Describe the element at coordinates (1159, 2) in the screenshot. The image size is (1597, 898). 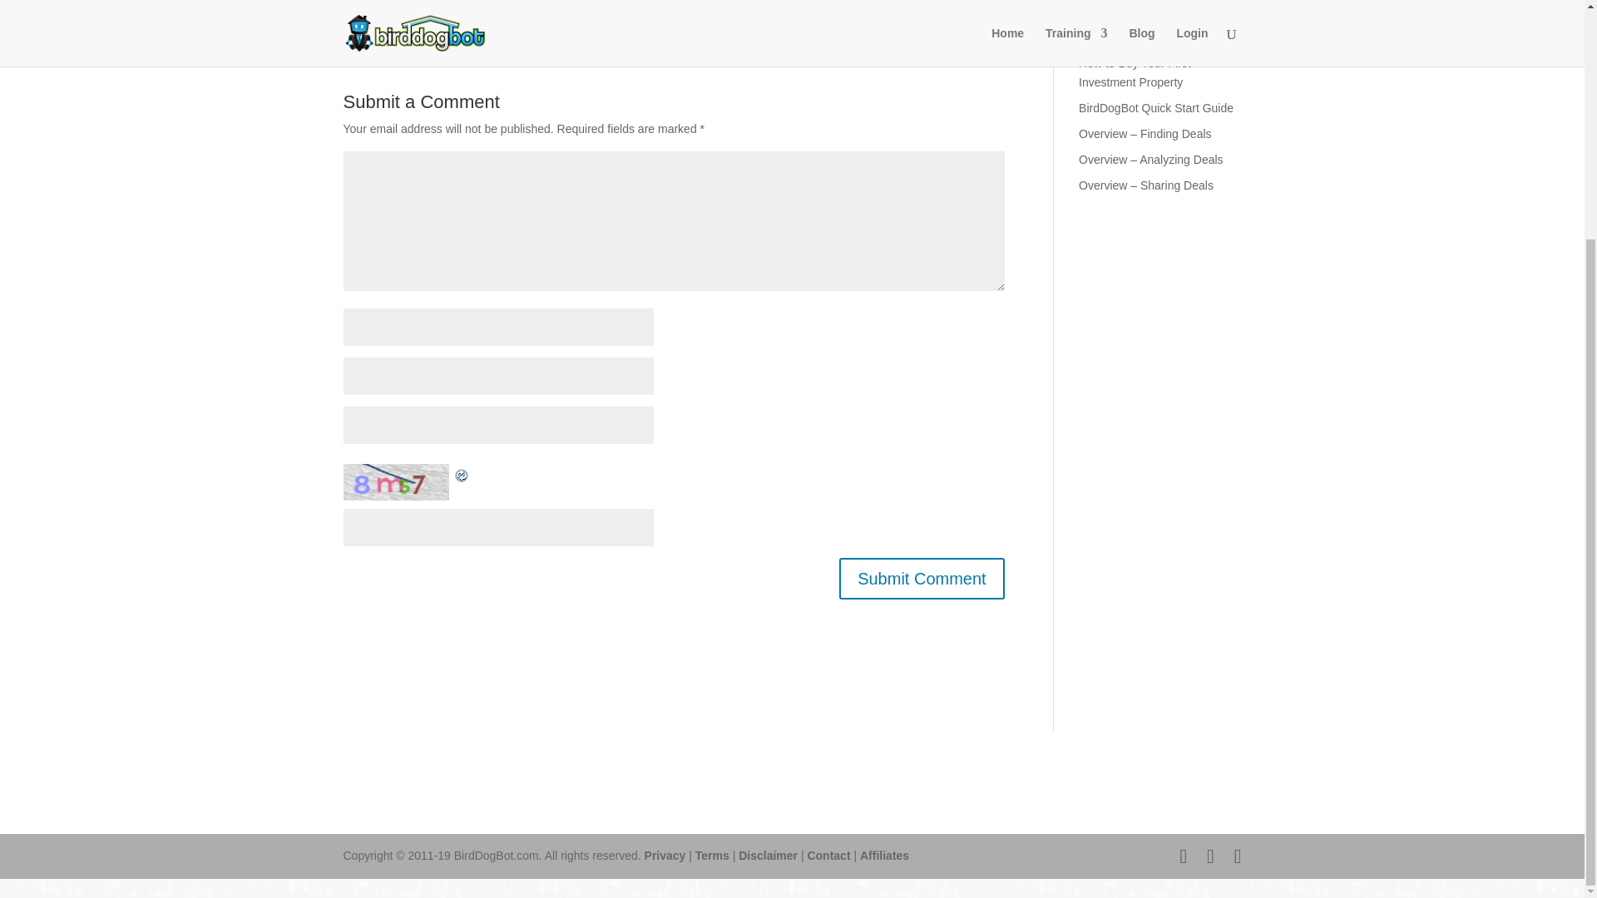
I see `Download Now!` at that location.